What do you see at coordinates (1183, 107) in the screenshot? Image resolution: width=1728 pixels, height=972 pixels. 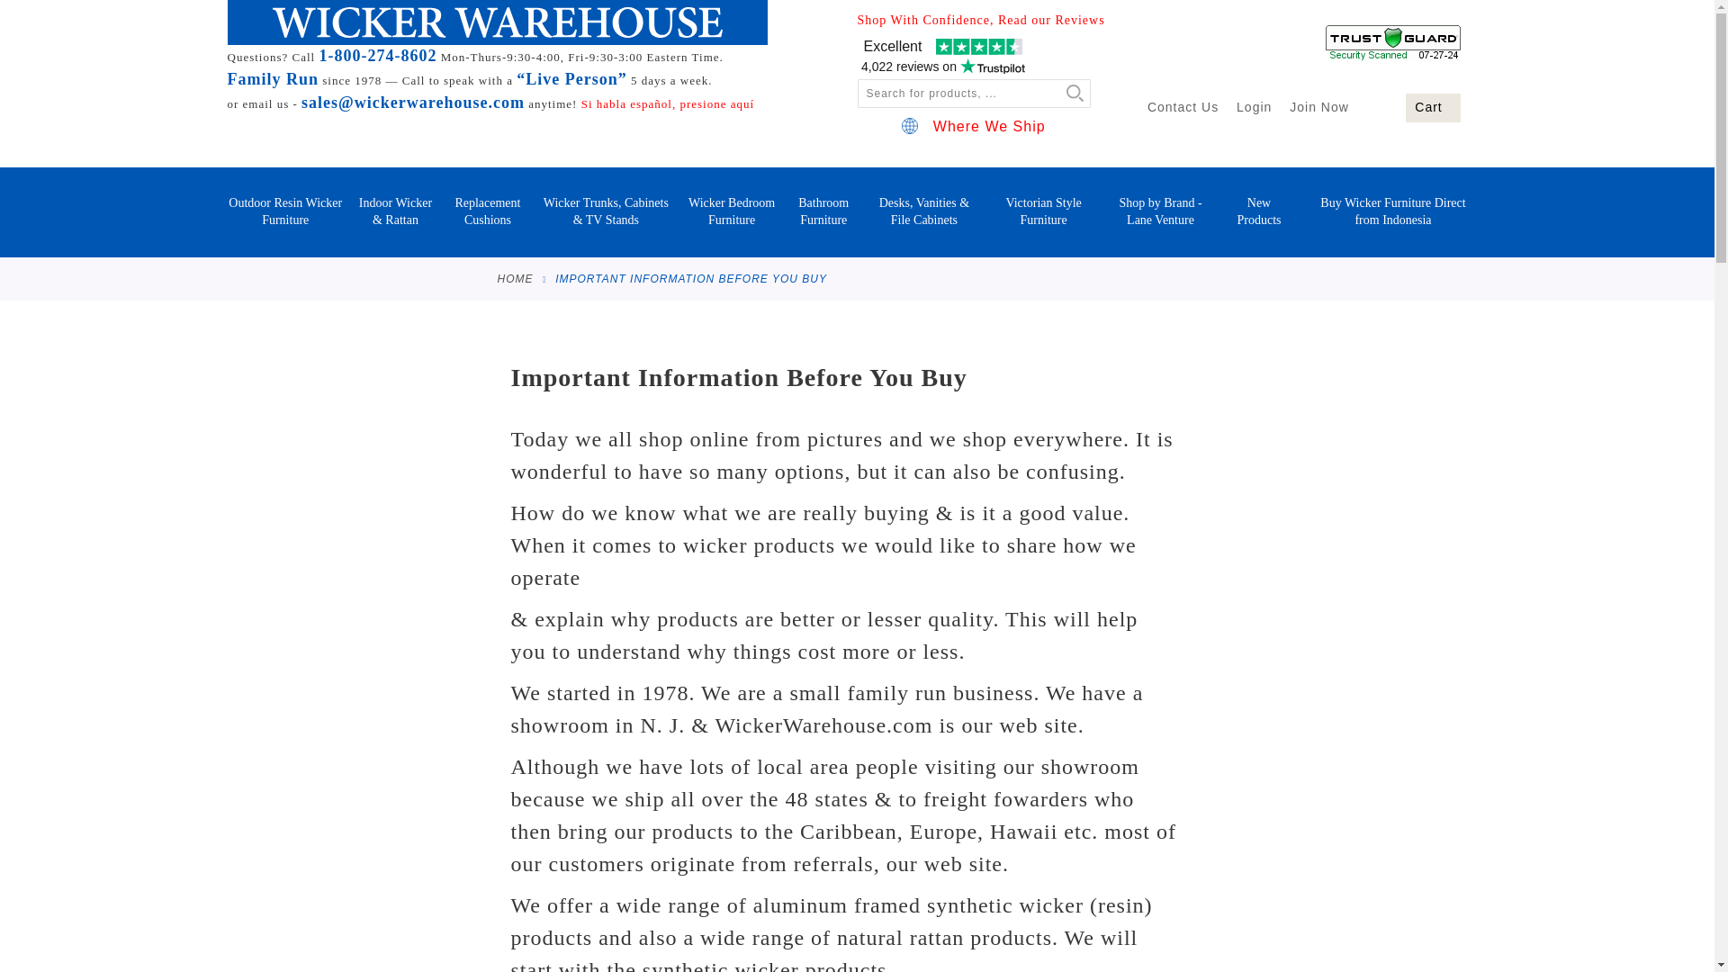 I see `Contact Us` at bounding box center [1183, 107].